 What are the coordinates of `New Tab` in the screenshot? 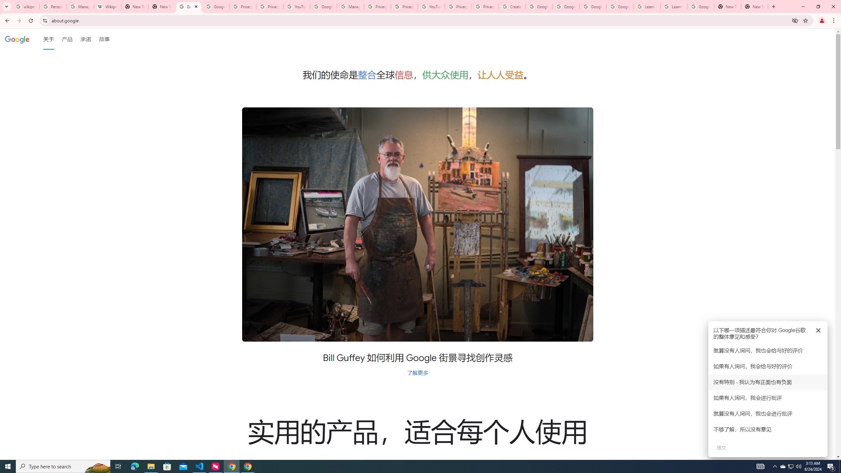 It's located at (755, 7).